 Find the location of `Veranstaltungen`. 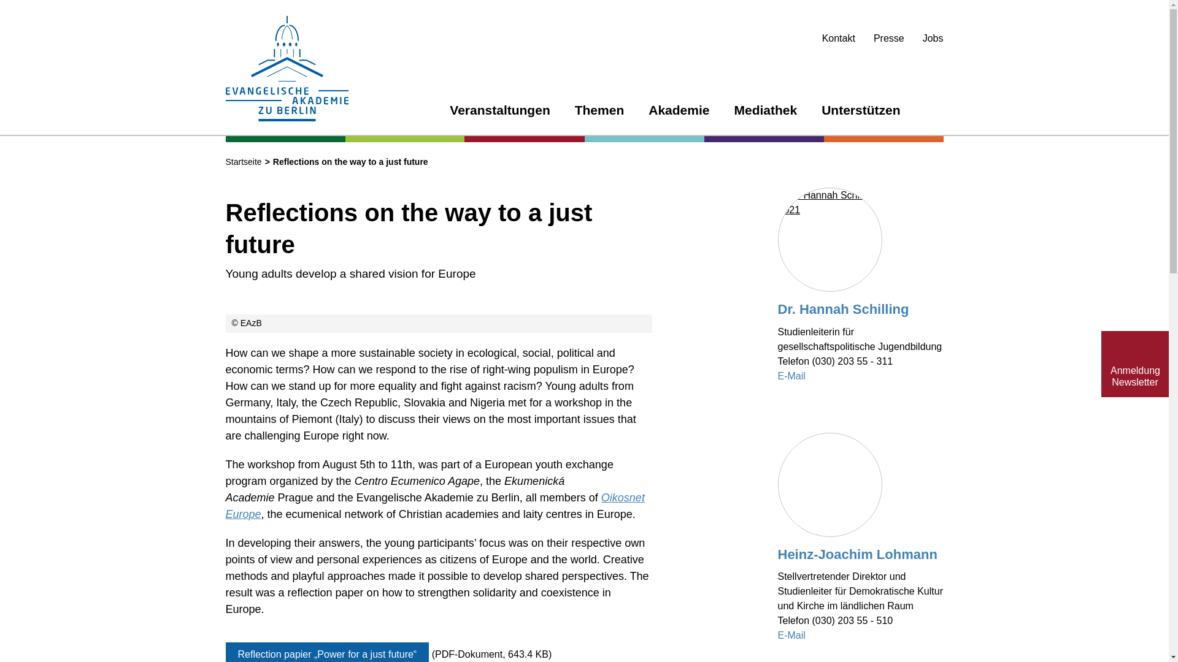

Veranstaltungen is located at coordinates (499, 113).